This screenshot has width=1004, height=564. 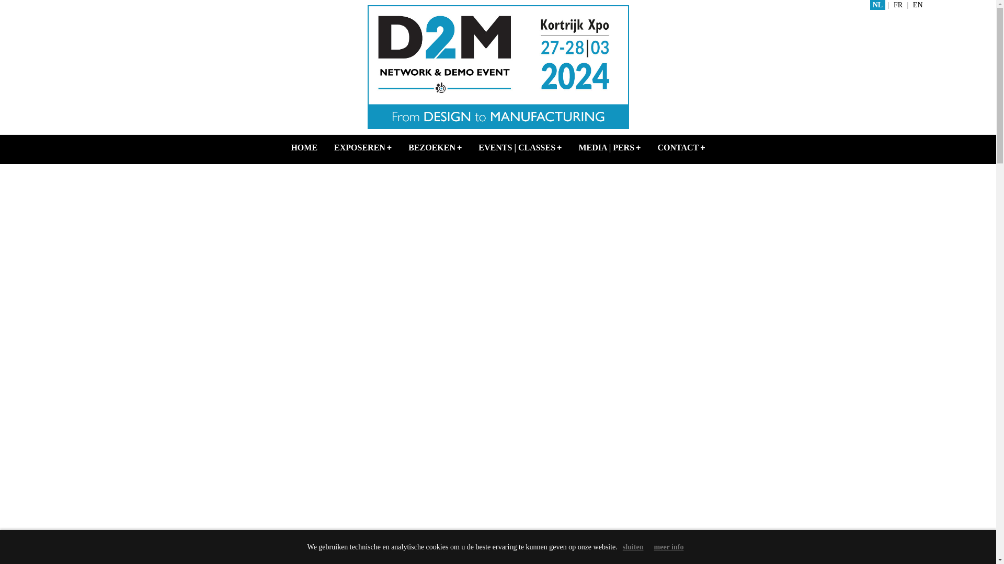 I want to click on CONTACT+, so click(x=681, y=148).